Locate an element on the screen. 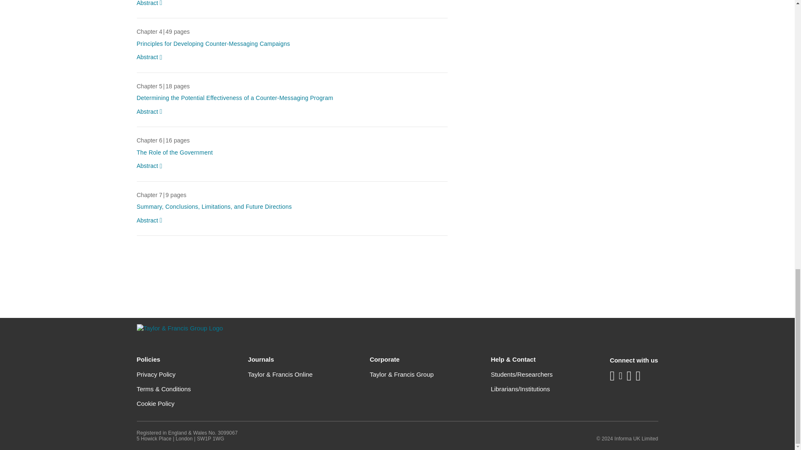 The width and height of the screenshot is (801, 450). Principles for Developing Counter-Messaging Campaigns is located at coordinates (214, 44).